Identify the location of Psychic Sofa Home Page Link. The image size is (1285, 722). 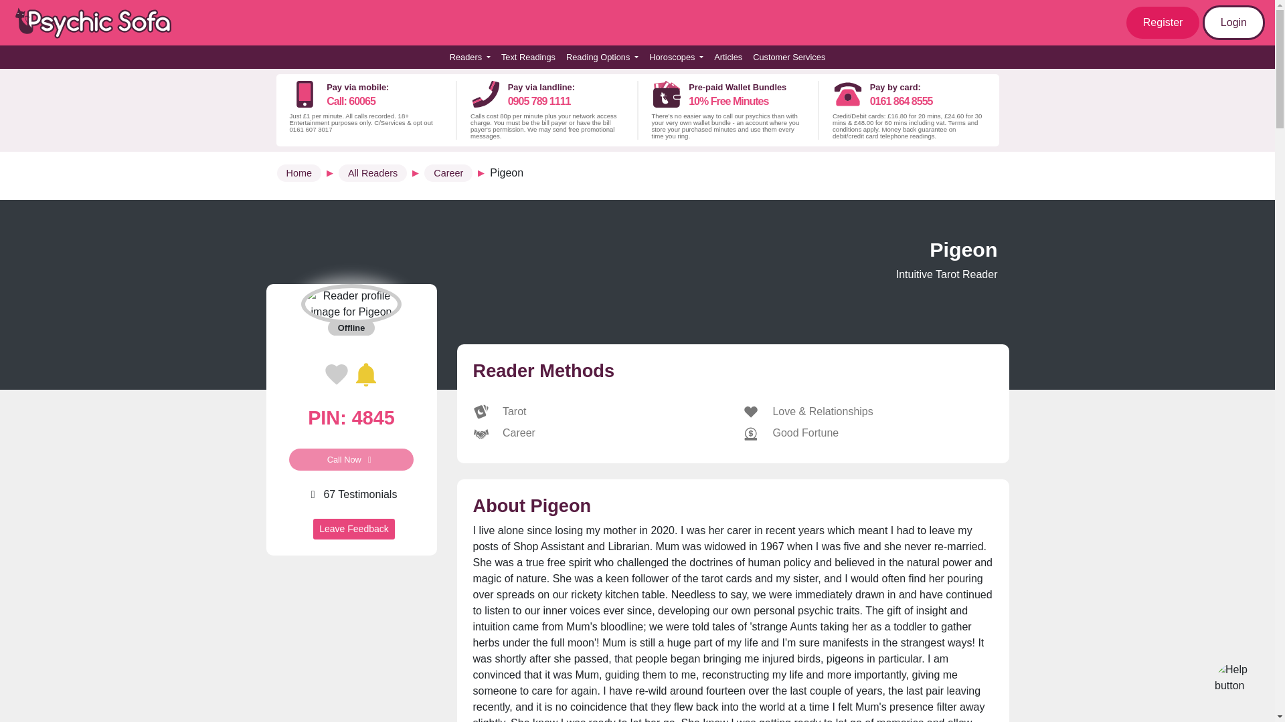
(470, 57).